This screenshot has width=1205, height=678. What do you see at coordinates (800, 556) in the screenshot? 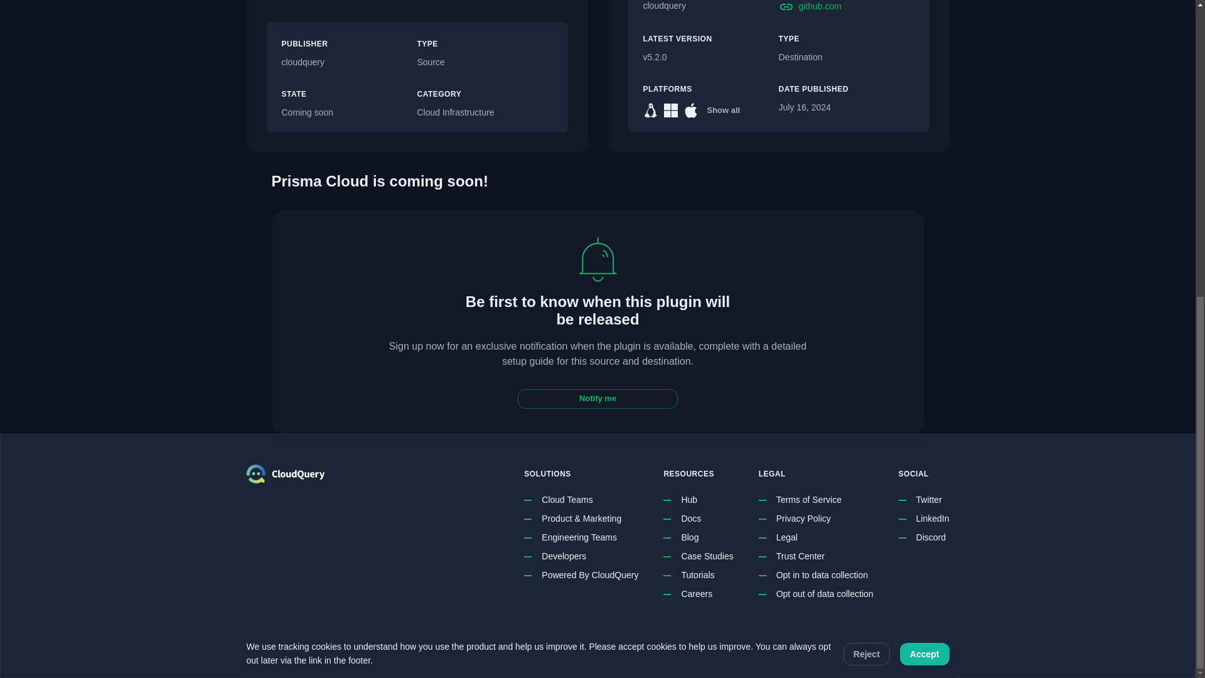
I see `Trust Center` at bounding box center [800, 556].